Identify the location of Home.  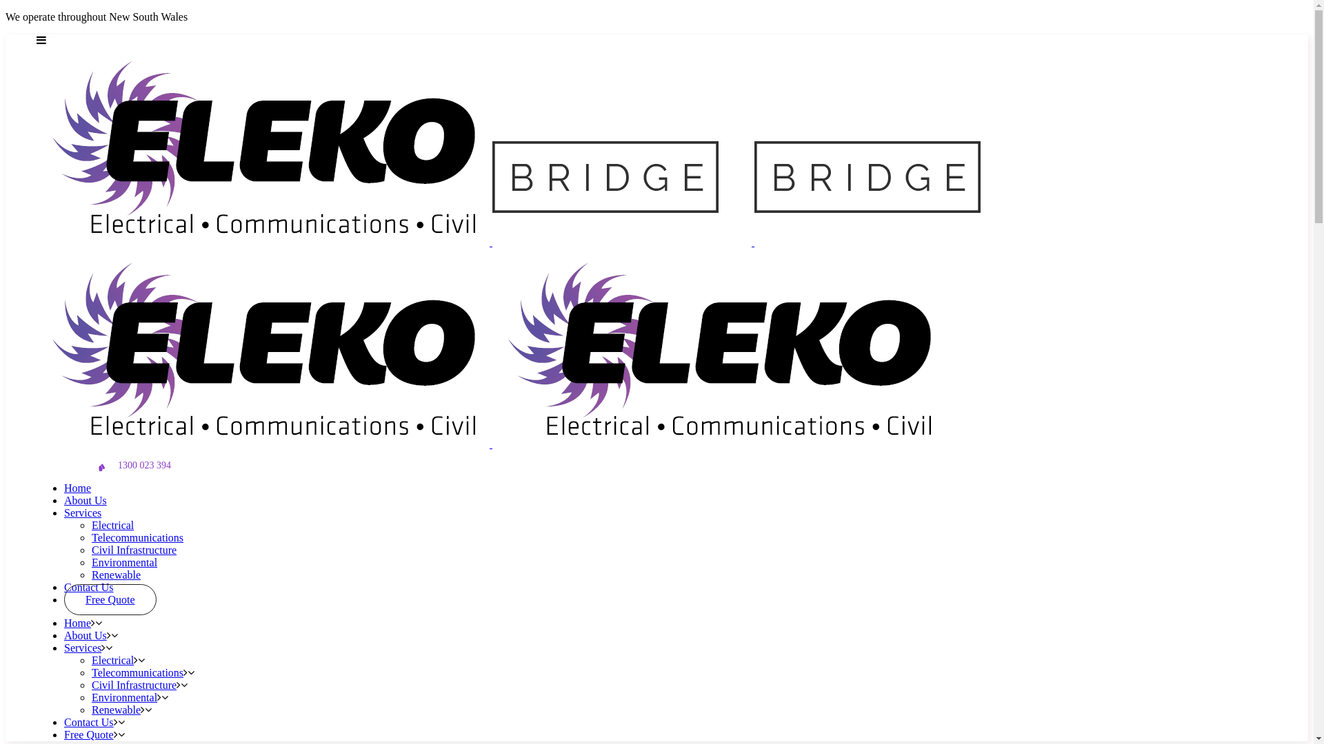
(77, 623).